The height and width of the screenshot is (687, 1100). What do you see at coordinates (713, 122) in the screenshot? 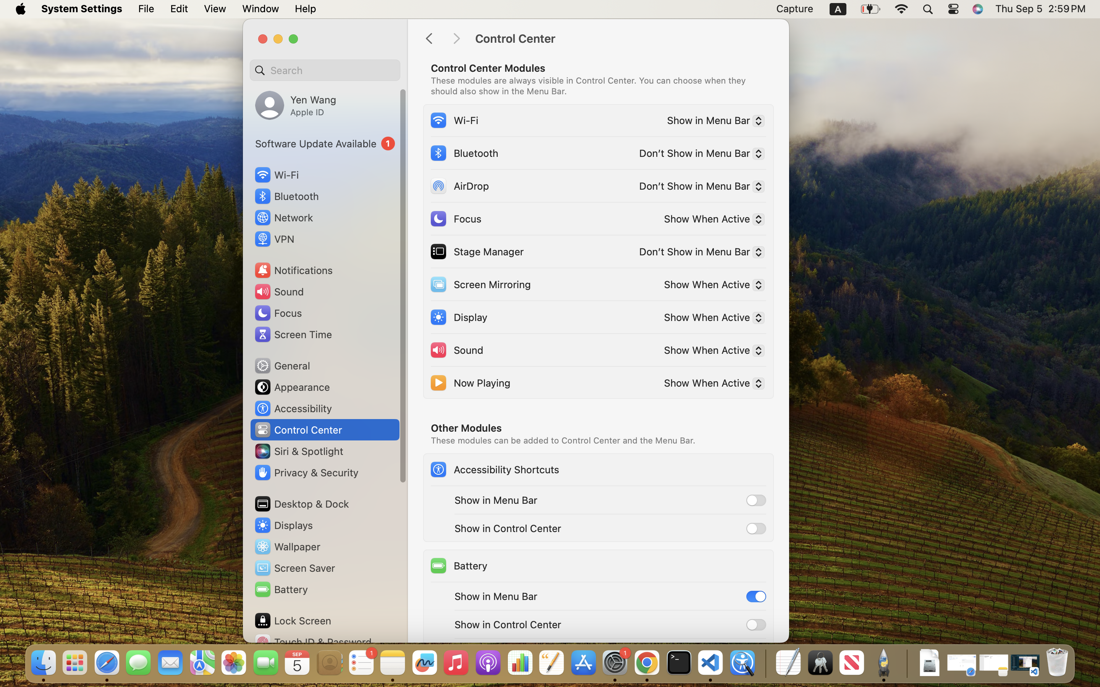
I see `Show in Menu Bar` at bounding box center [713, 122].